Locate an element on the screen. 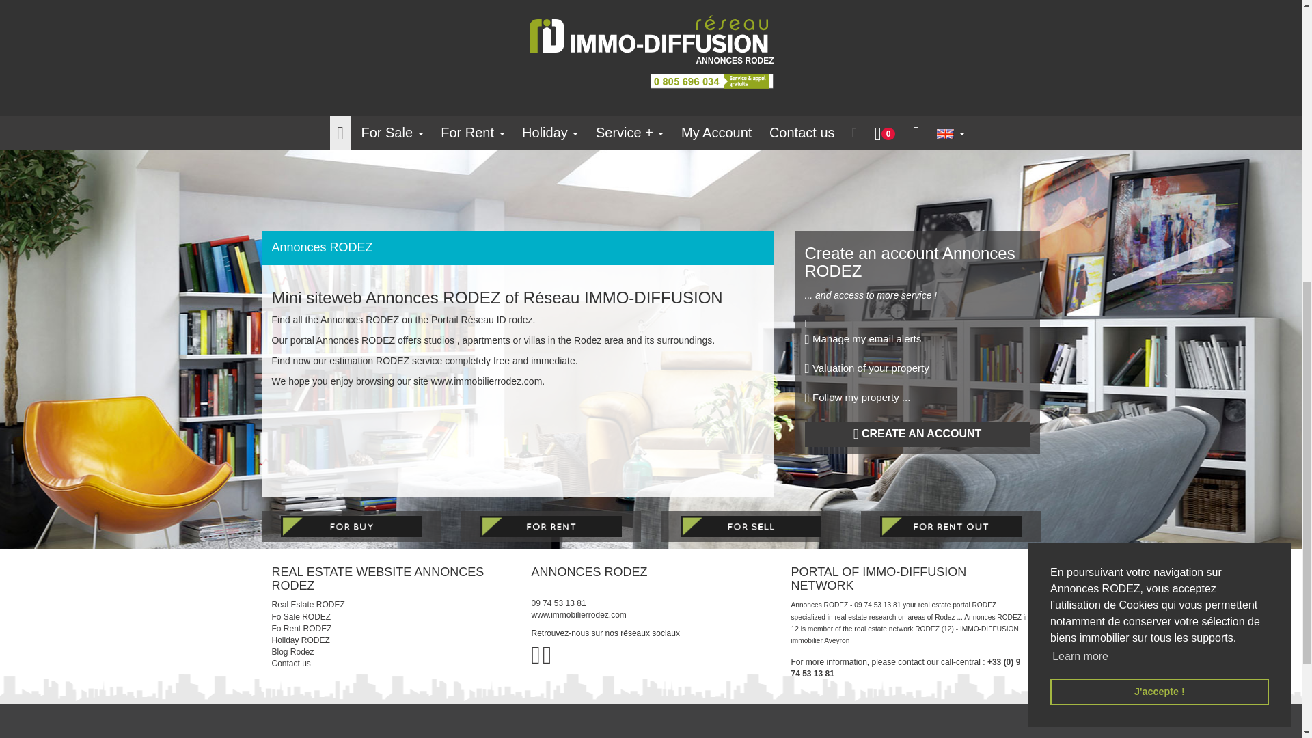 The image size is (1312, 738). Learn more is located at coordinates (1080, 133).